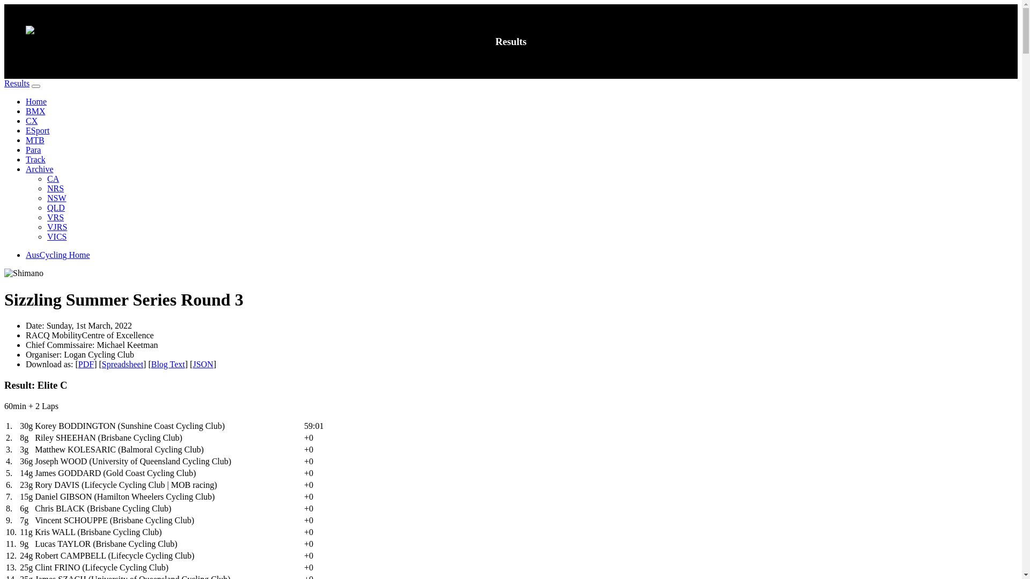 This screenshot has height=579, width=1030. What do you see at coordinates (56, 218) in the screenshot?
I see `VRS` at bounding box center [56, 218].